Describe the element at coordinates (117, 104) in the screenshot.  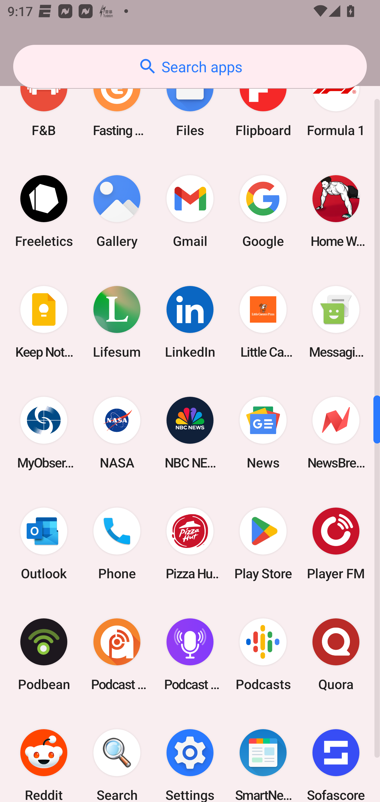
I see `Fasting Coach` at that location.